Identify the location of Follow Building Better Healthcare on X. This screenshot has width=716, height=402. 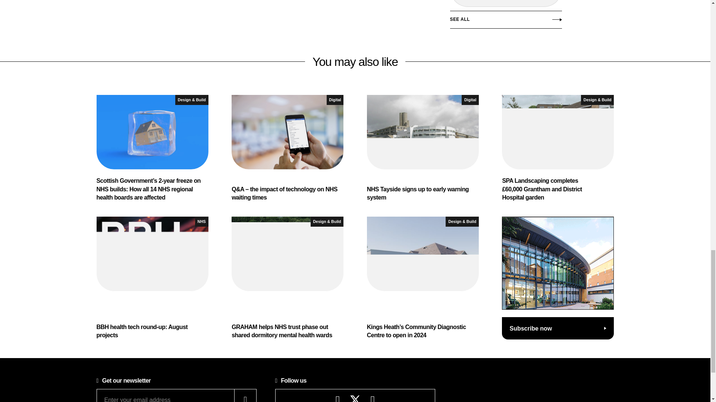
(355, 398).